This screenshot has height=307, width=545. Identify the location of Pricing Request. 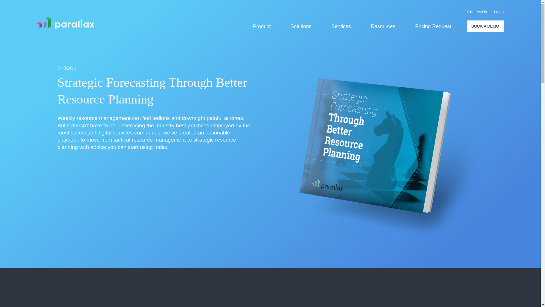
(433, 27).